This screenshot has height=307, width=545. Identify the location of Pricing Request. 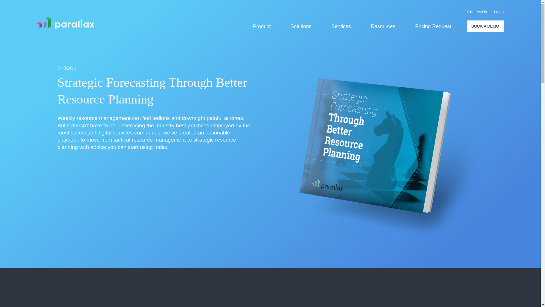
(433, 27).